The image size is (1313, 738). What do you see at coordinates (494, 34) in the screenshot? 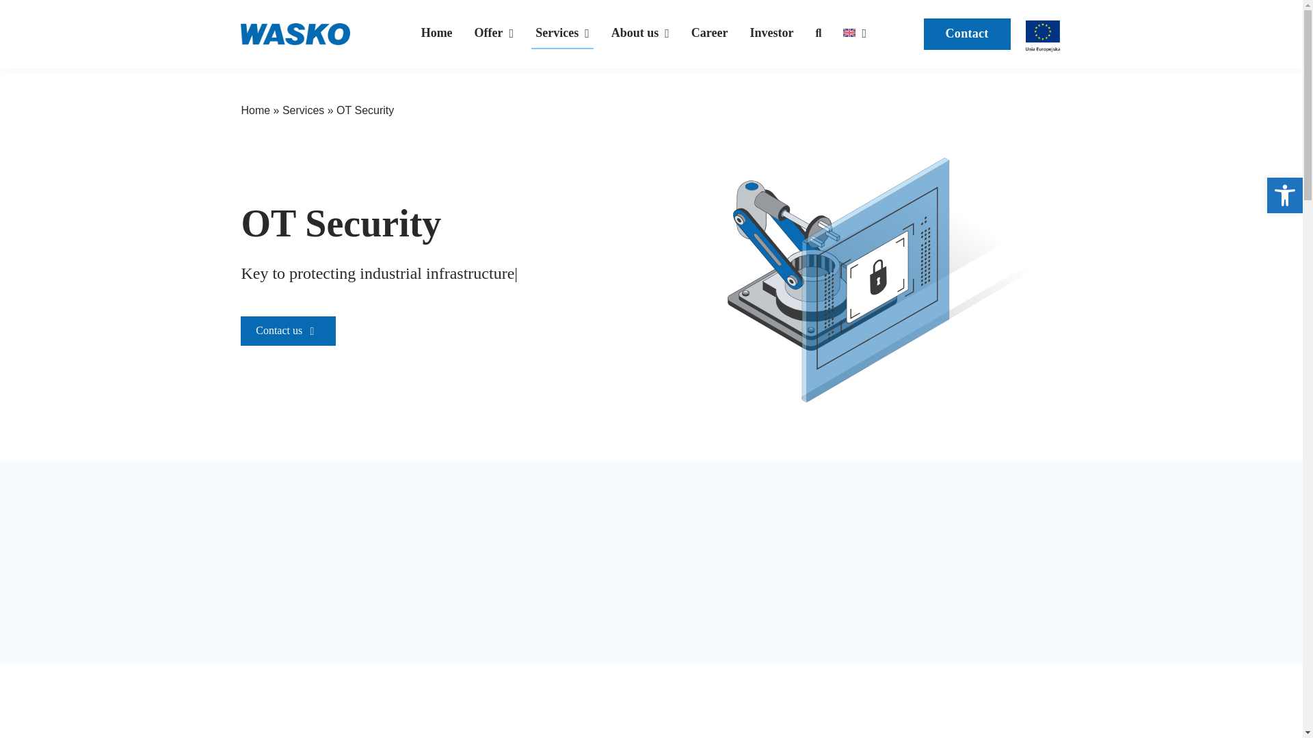
I see `Offer` at bounding box center [494, 34].